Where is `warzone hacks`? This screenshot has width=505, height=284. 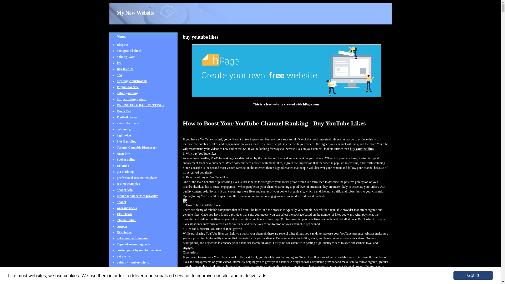
warzone hacks is located at coordinates (127, 210).